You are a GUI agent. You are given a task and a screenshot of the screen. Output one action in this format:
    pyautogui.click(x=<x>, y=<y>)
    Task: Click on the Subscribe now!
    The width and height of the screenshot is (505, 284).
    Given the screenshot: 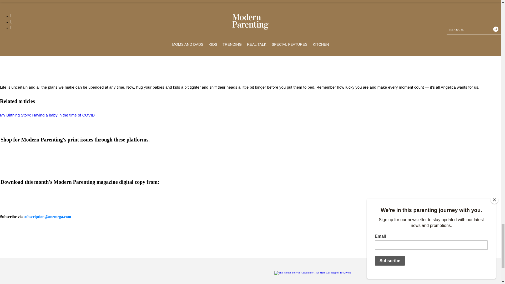 What is the action you would take?
    pyautogui.click(x=47, y=217)
    